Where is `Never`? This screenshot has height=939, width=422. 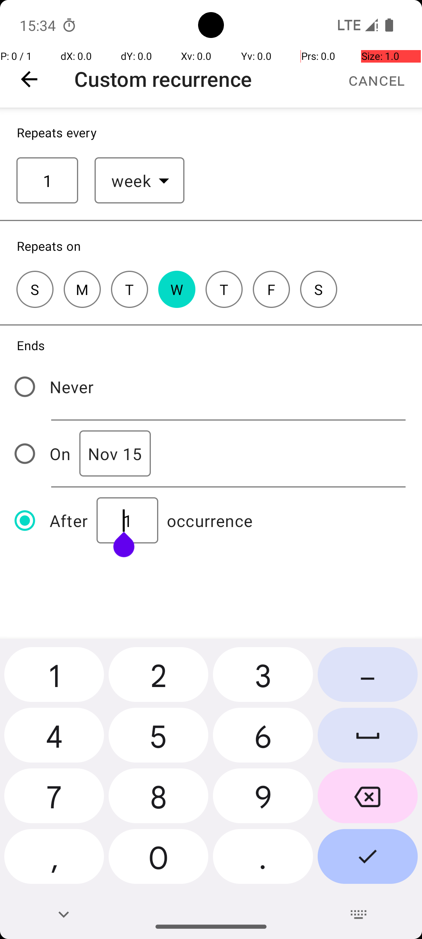
Never is located at coordinates (72, 387).